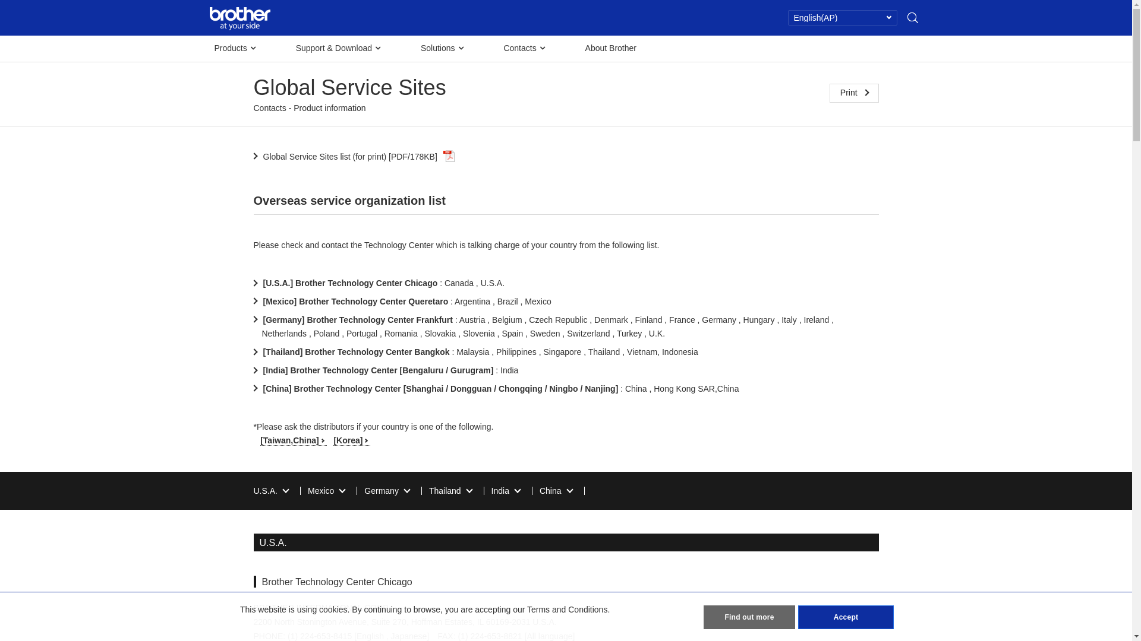  I want to click on India, so click(506, 491).